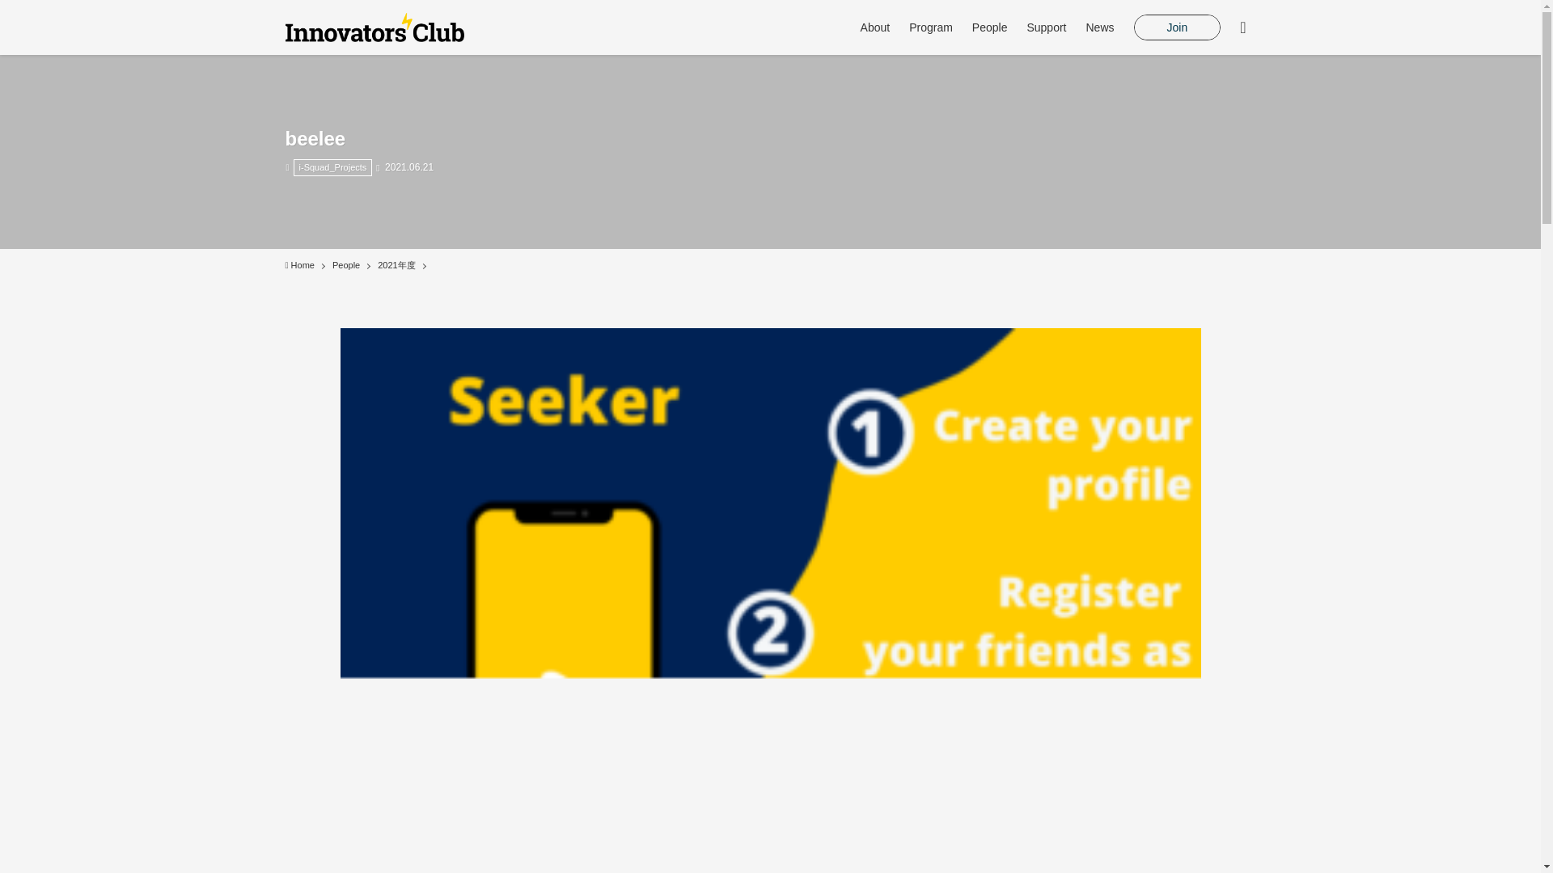  What do you see at coordinates (990, 27) in the screenshot?
I see `People` at bounding box center [990, 27].